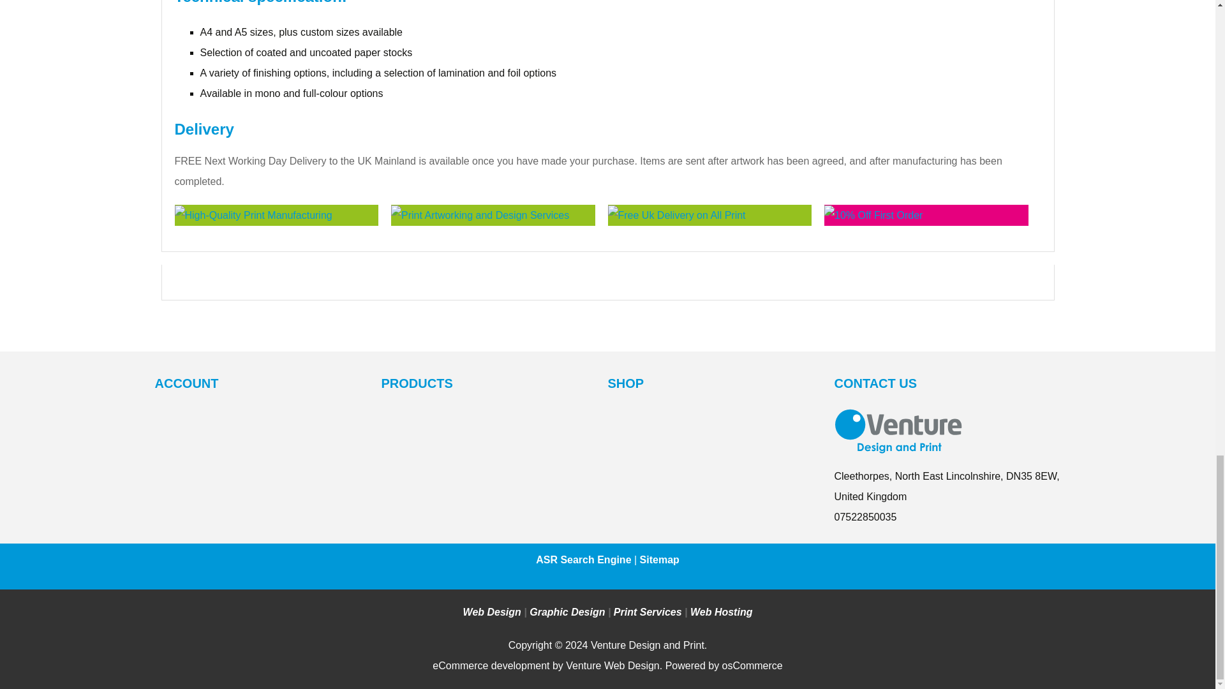 Image resolution: width=1225 pixels, height=689 pixels. I want to click on Web Design, so click(492, 612).